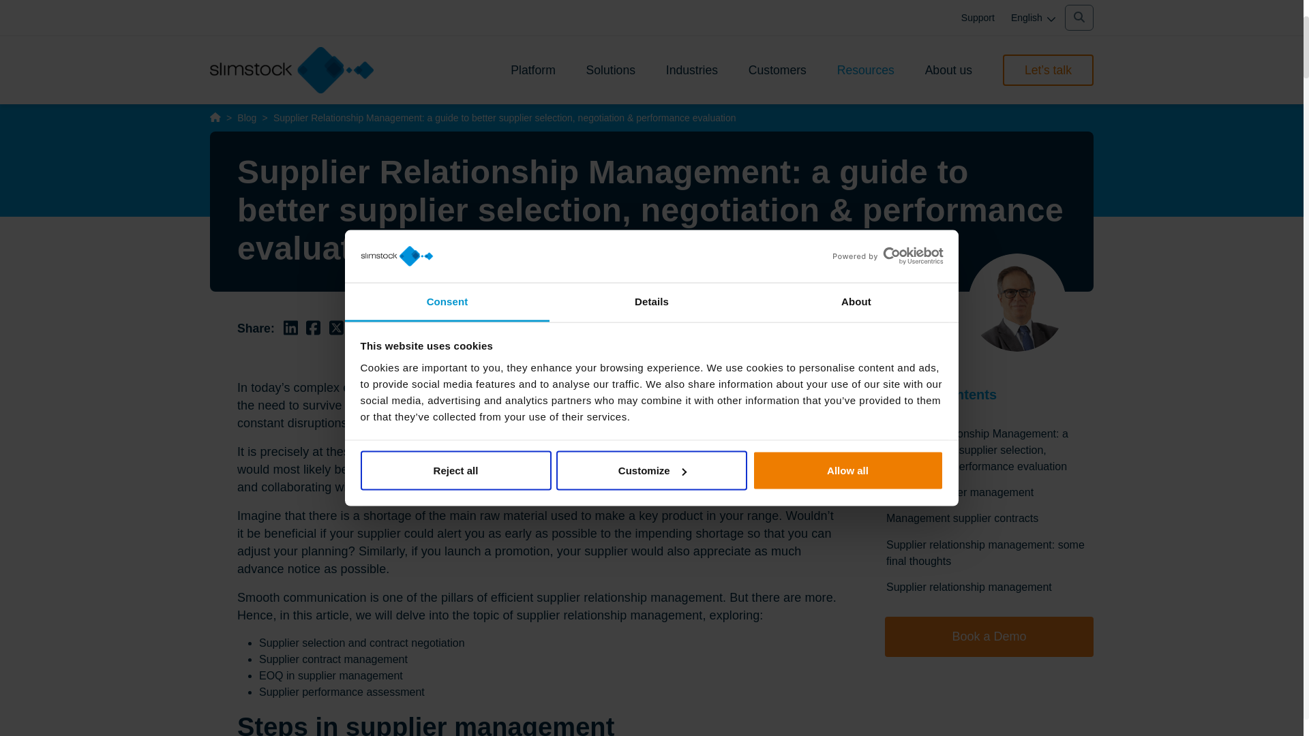  I want to click on Book a Demo, so click(989, 637).